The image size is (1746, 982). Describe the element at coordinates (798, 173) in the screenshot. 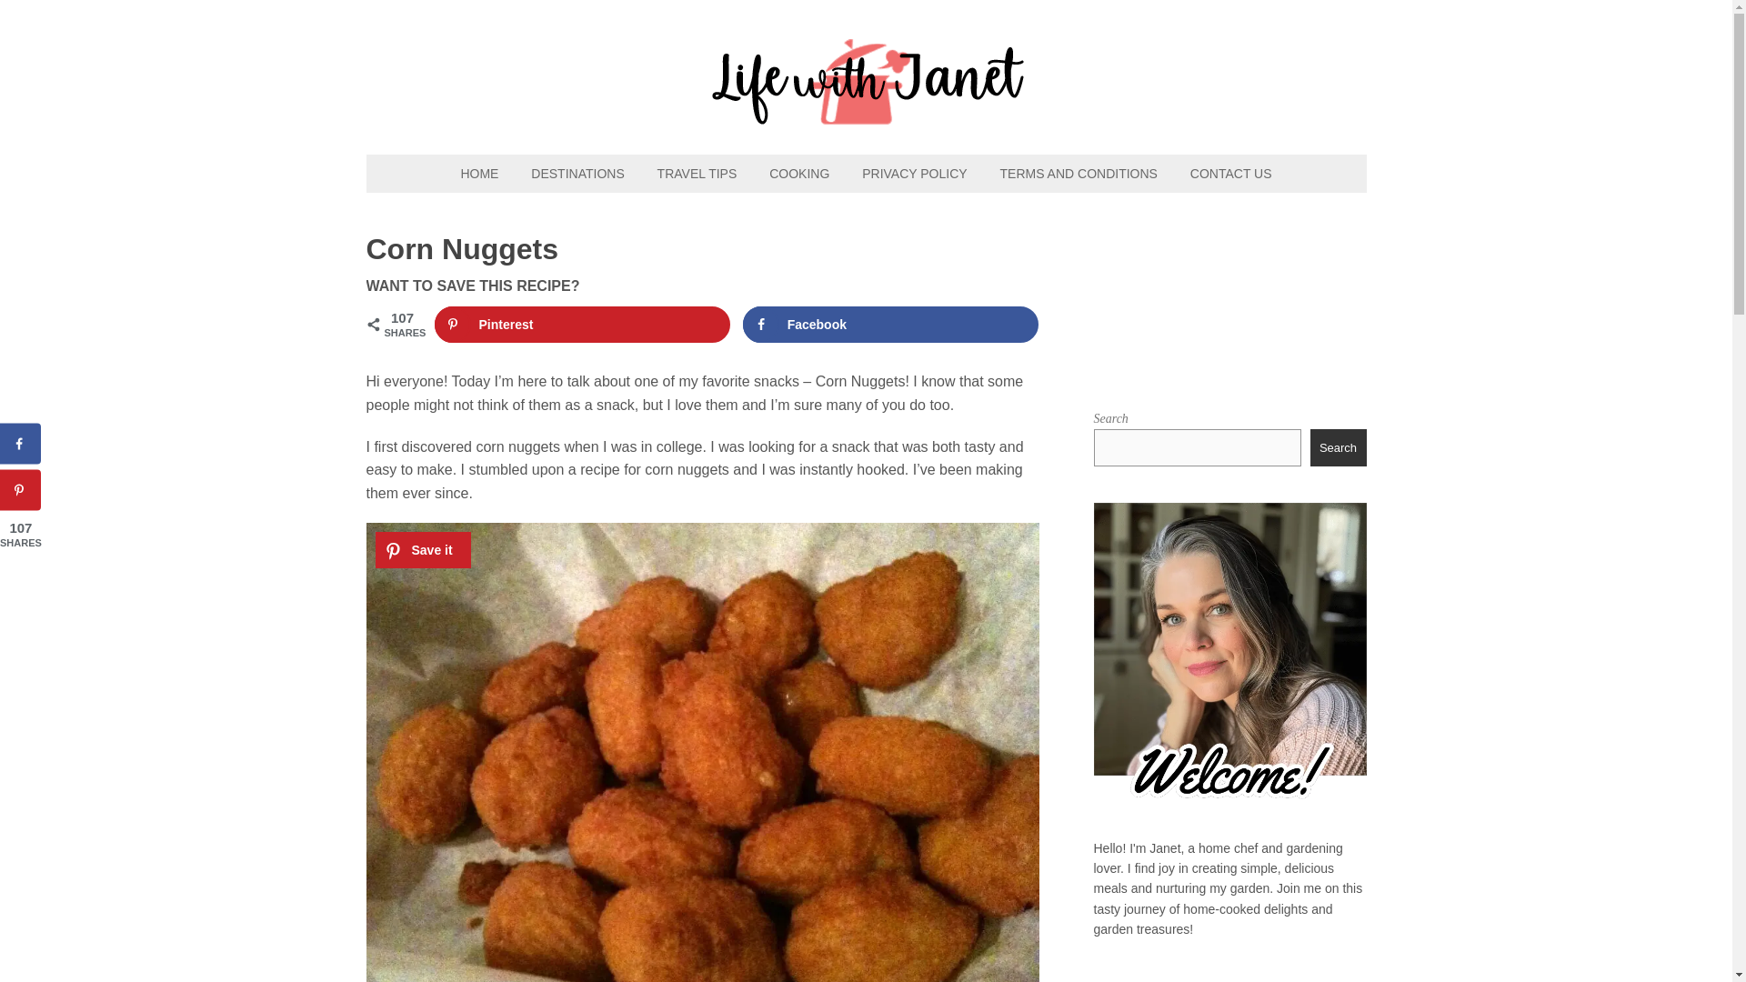

I see `COOKING` at that location.